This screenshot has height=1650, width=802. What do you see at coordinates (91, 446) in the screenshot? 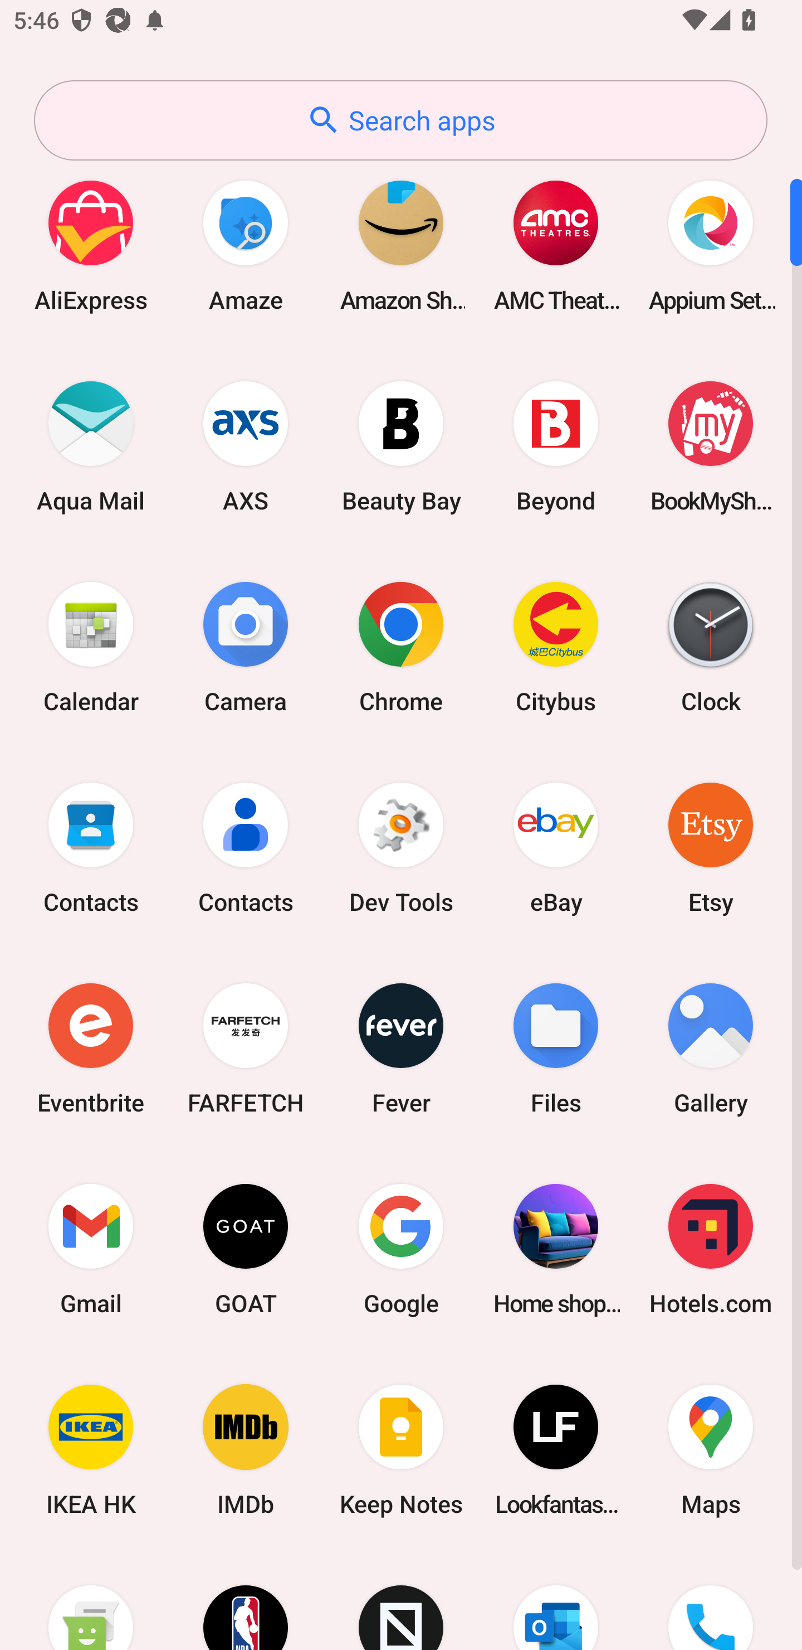
I see `Aqua Mail` at bounding box center [91, 446].